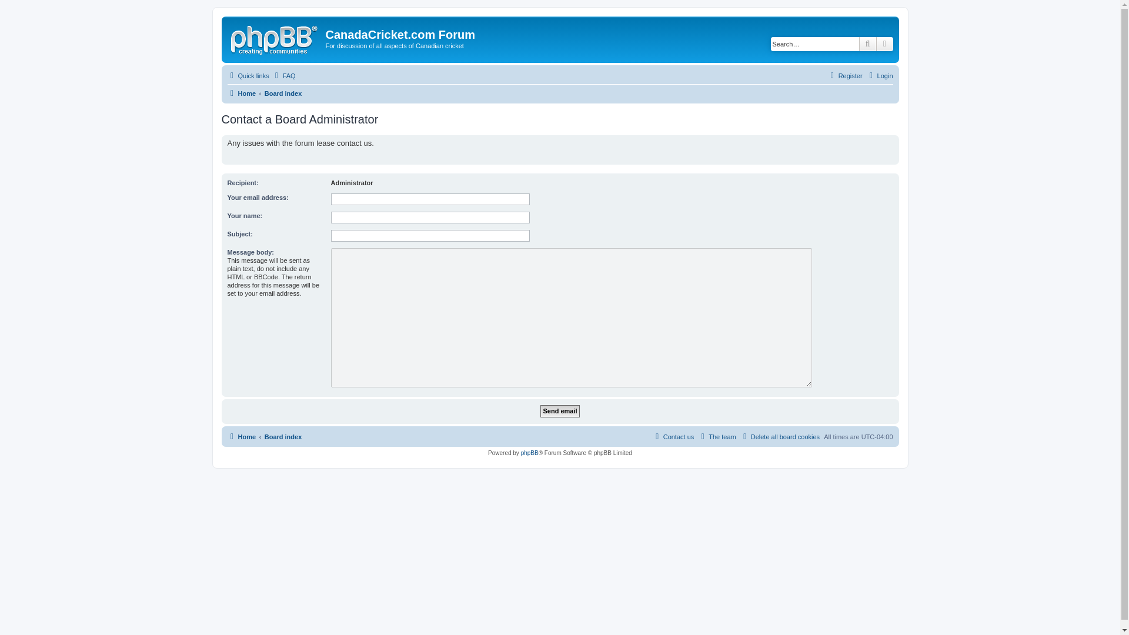  I want to click on Frequently Asked Questions, so click(283, 75).